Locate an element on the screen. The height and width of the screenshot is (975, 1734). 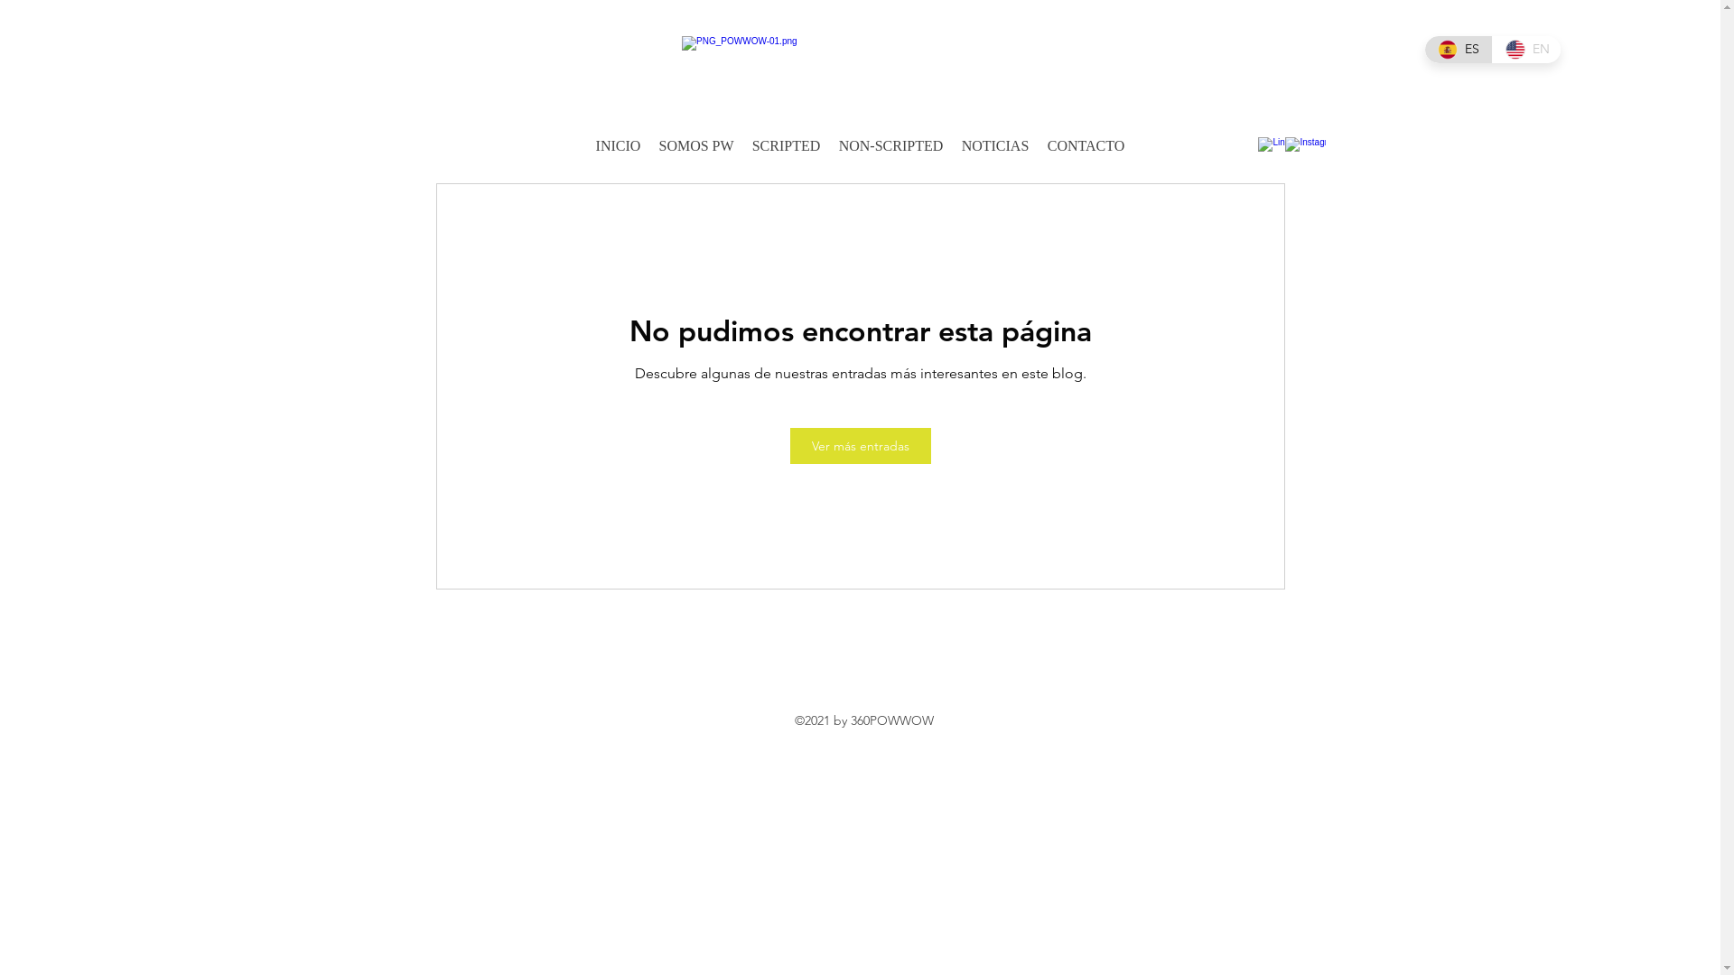
EN is located at coordinates (1527, 50).